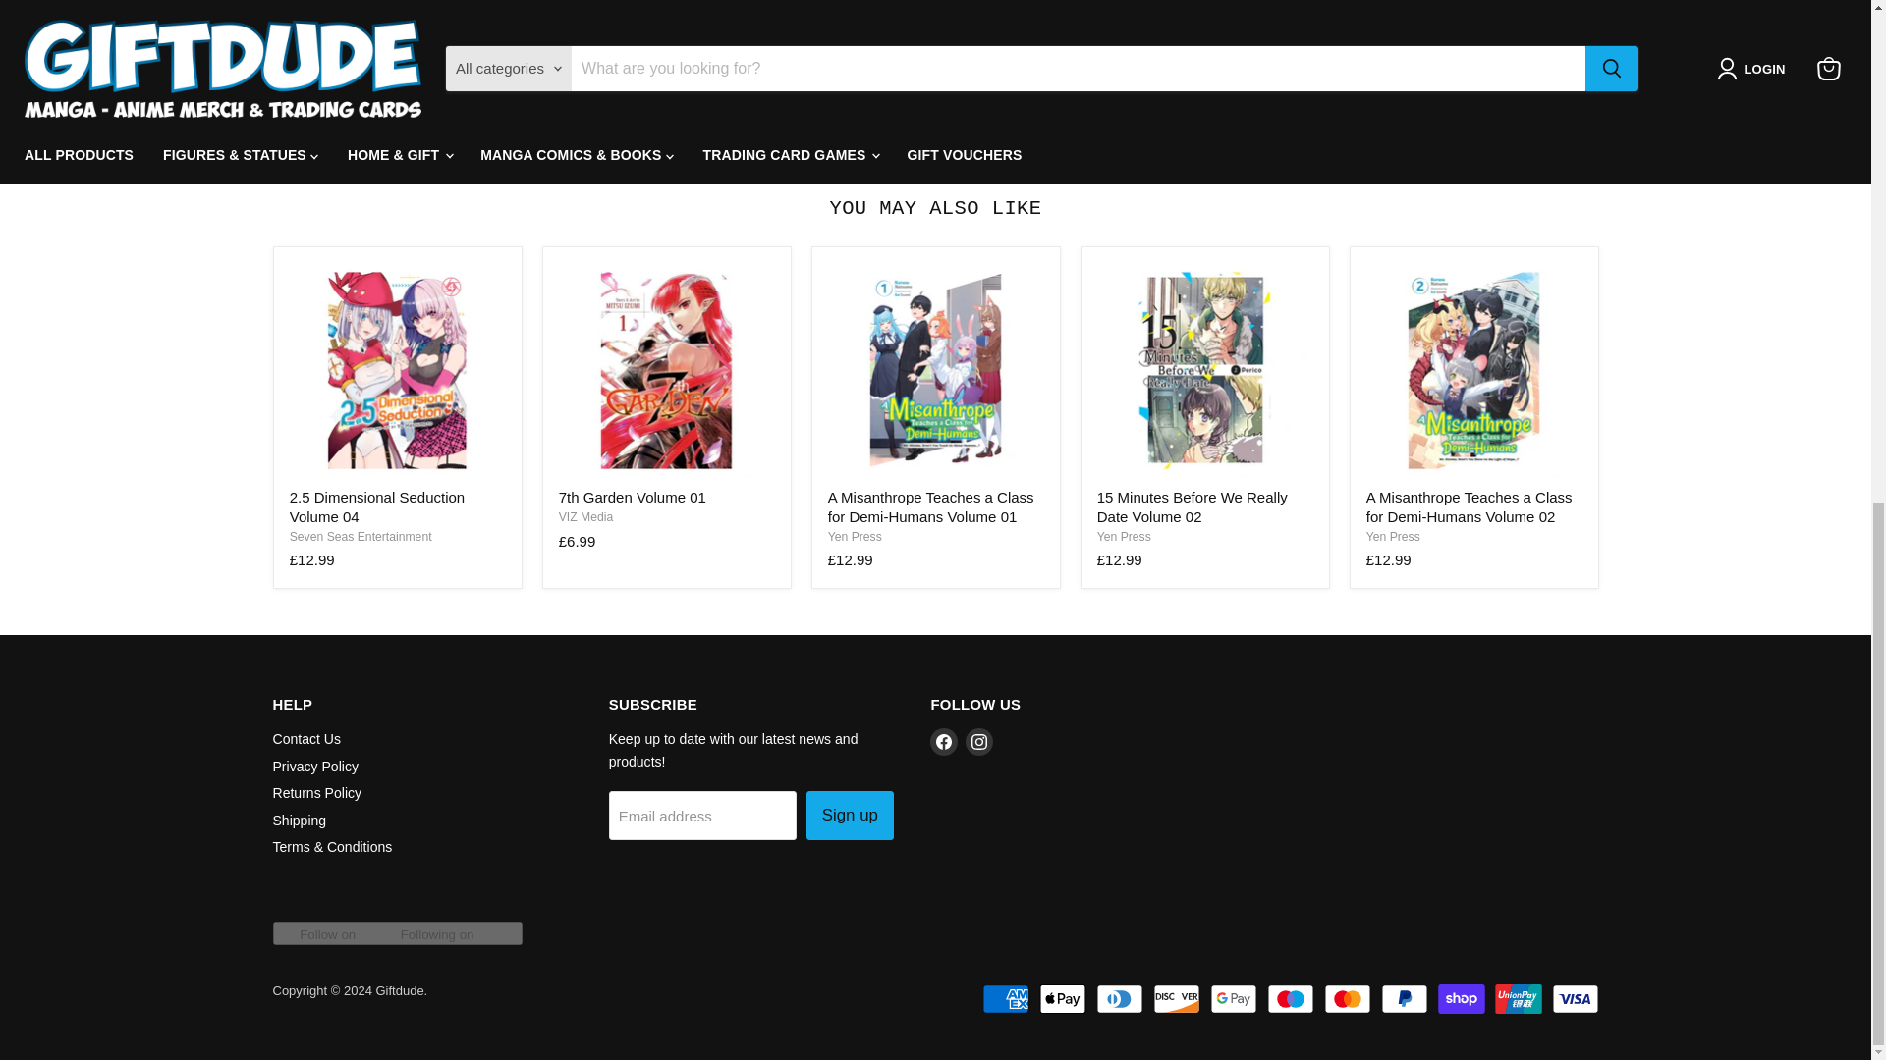  I want to click on Yen Press, so click(855, 537).